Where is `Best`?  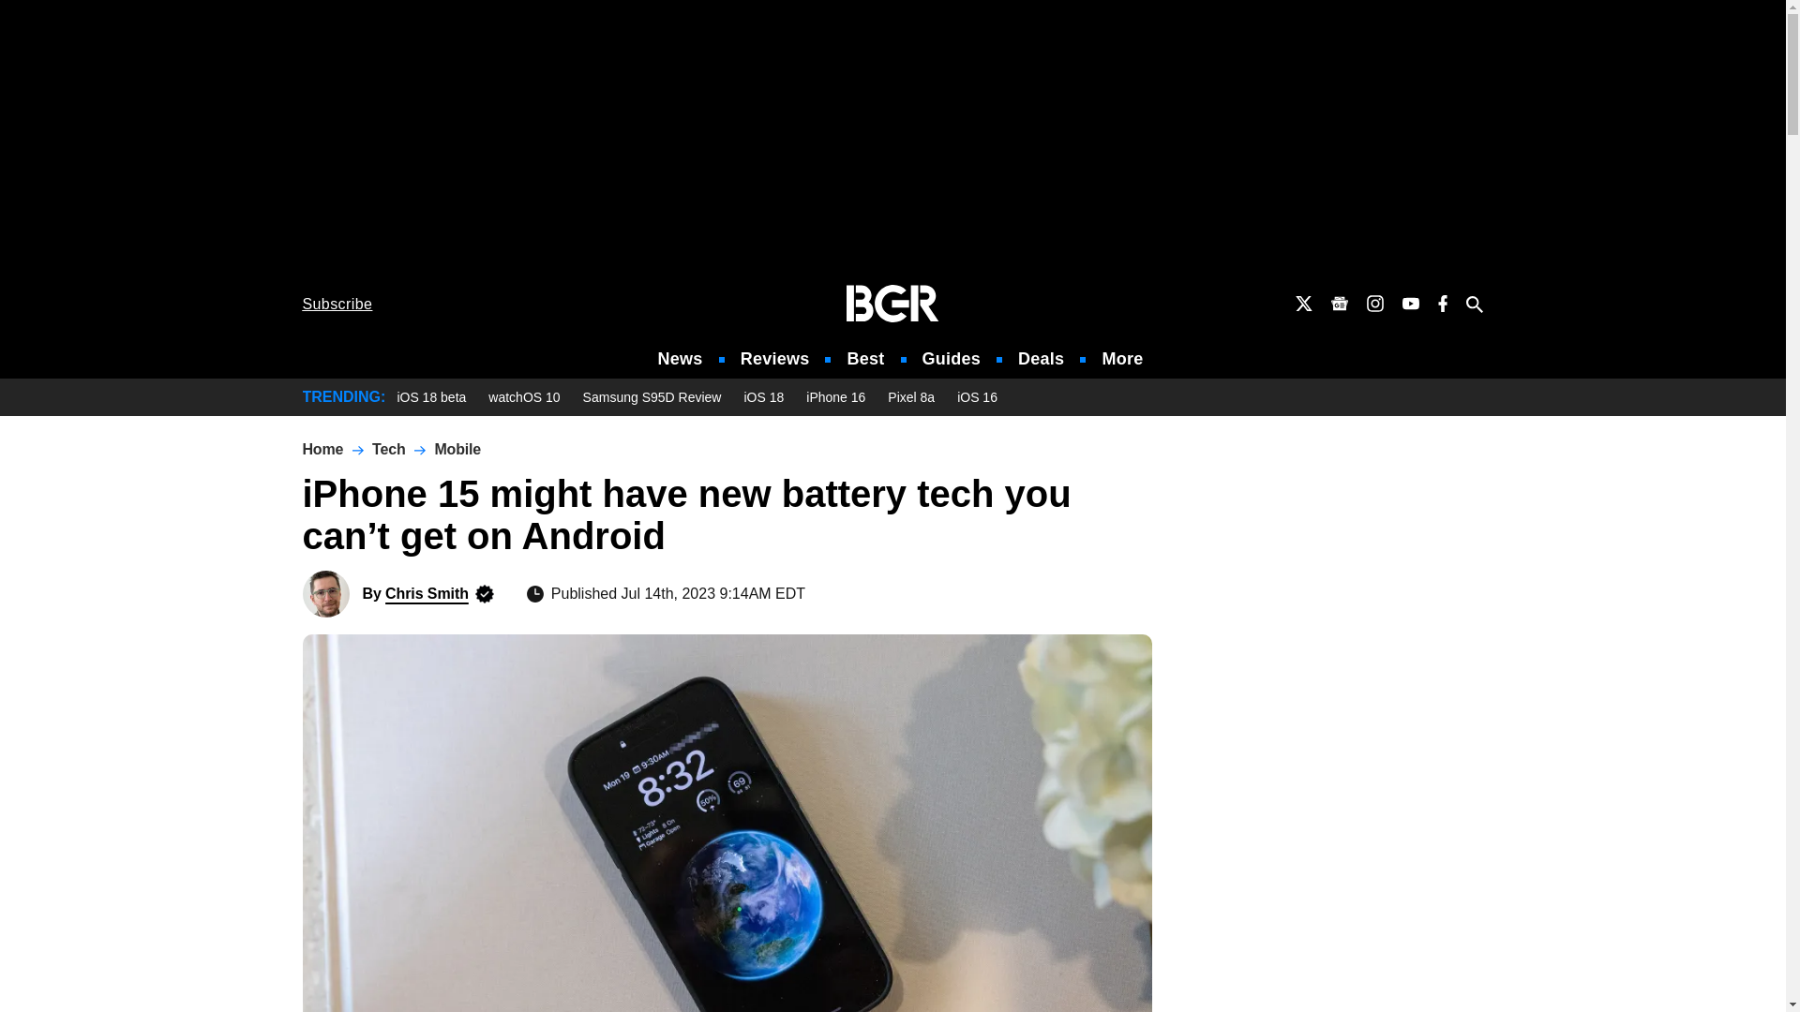
Best is located at coordinates (864, 359).